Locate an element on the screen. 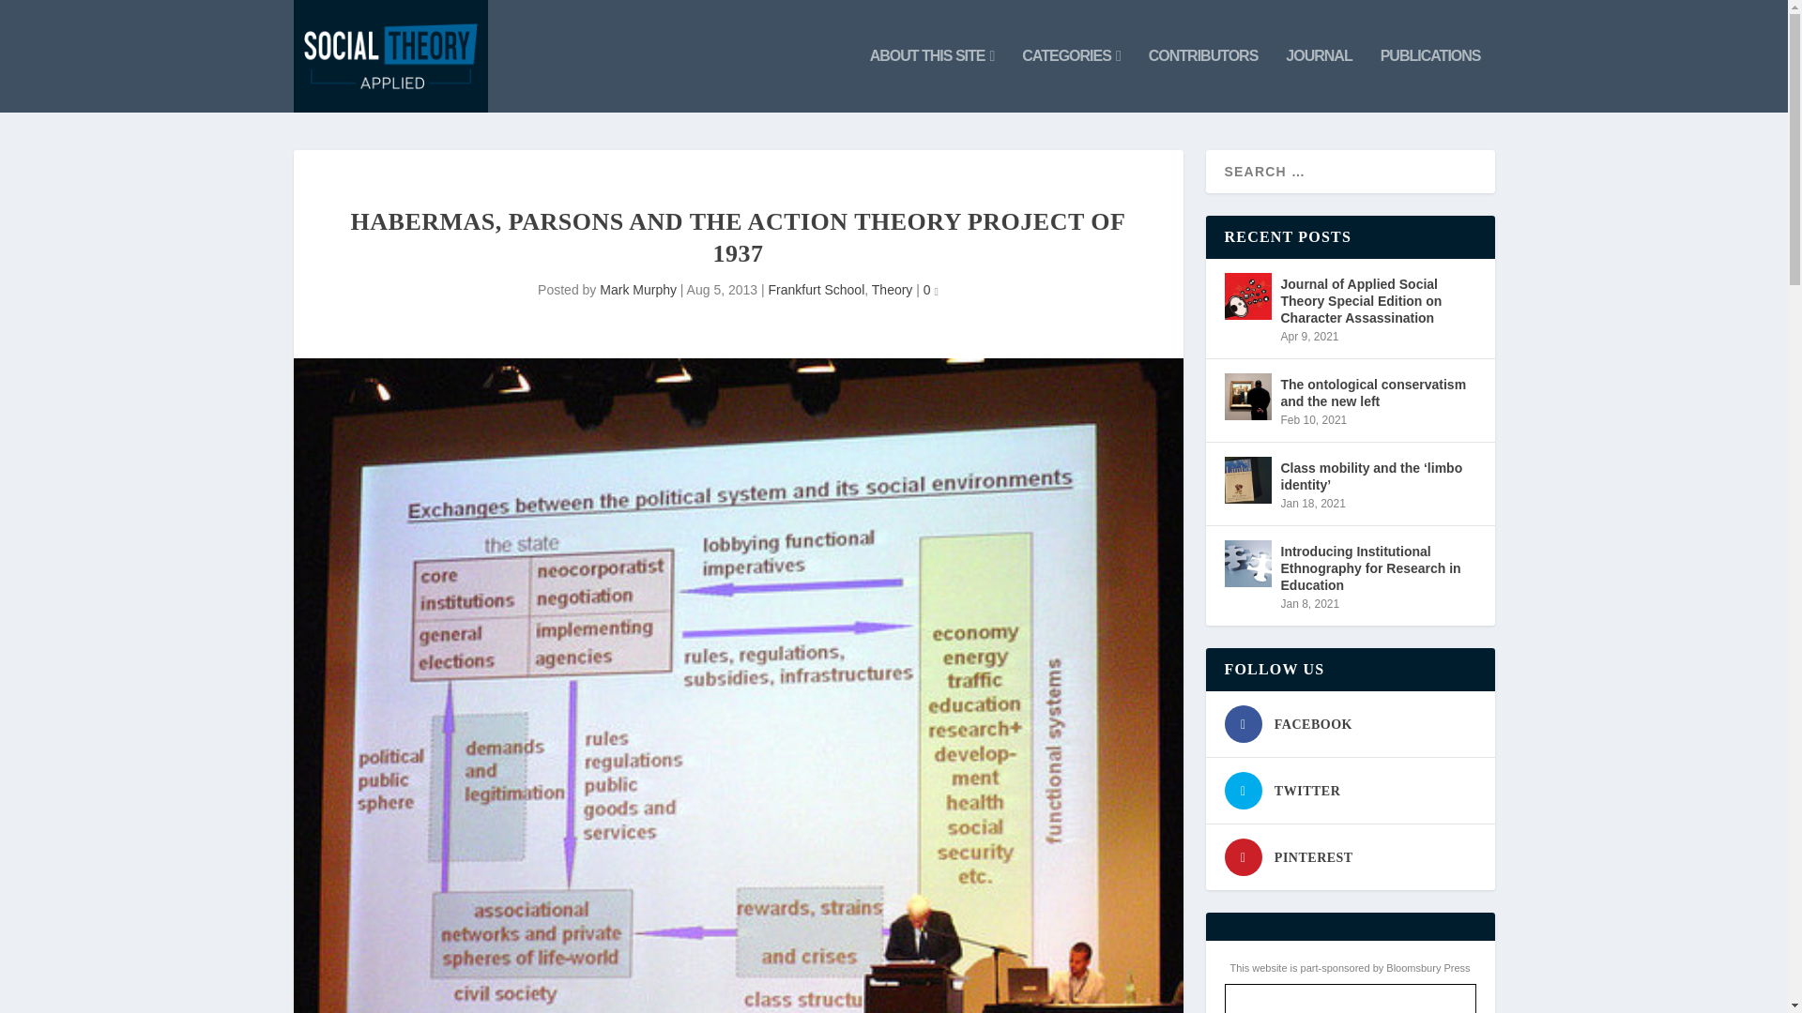  Posts by Mark Murphy is located at coordinates (638, 290).